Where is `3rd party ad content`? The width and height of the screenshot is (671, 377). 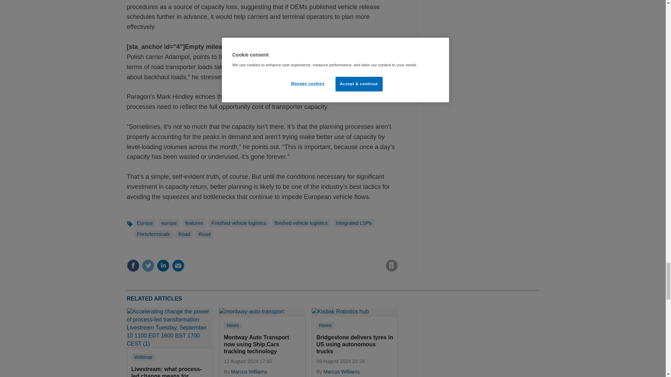 3rd party ad content is located at coordinates (486, 342).